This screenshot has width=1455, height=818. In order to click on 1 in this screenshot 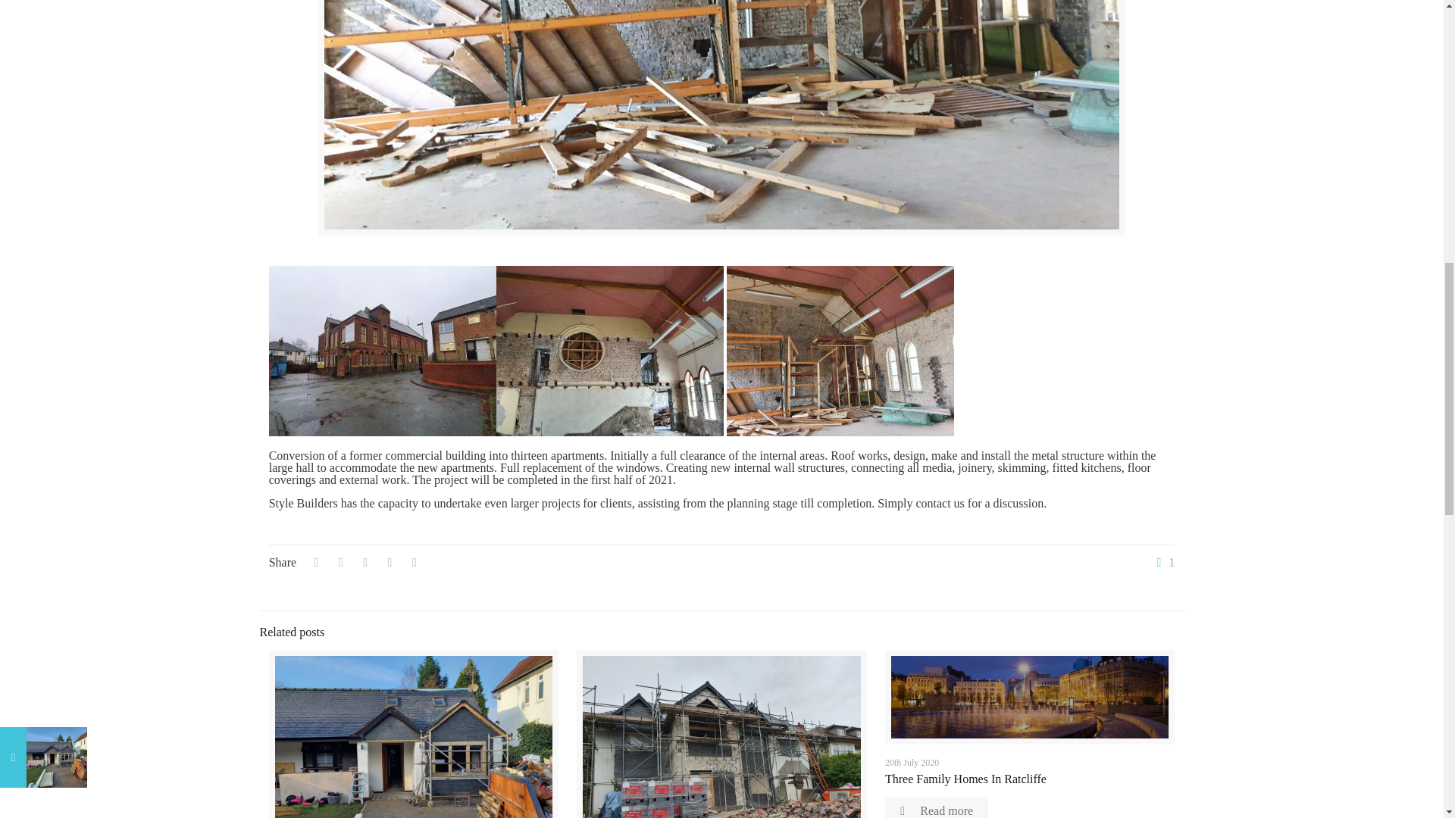, I will do `click(1162, 562)`.